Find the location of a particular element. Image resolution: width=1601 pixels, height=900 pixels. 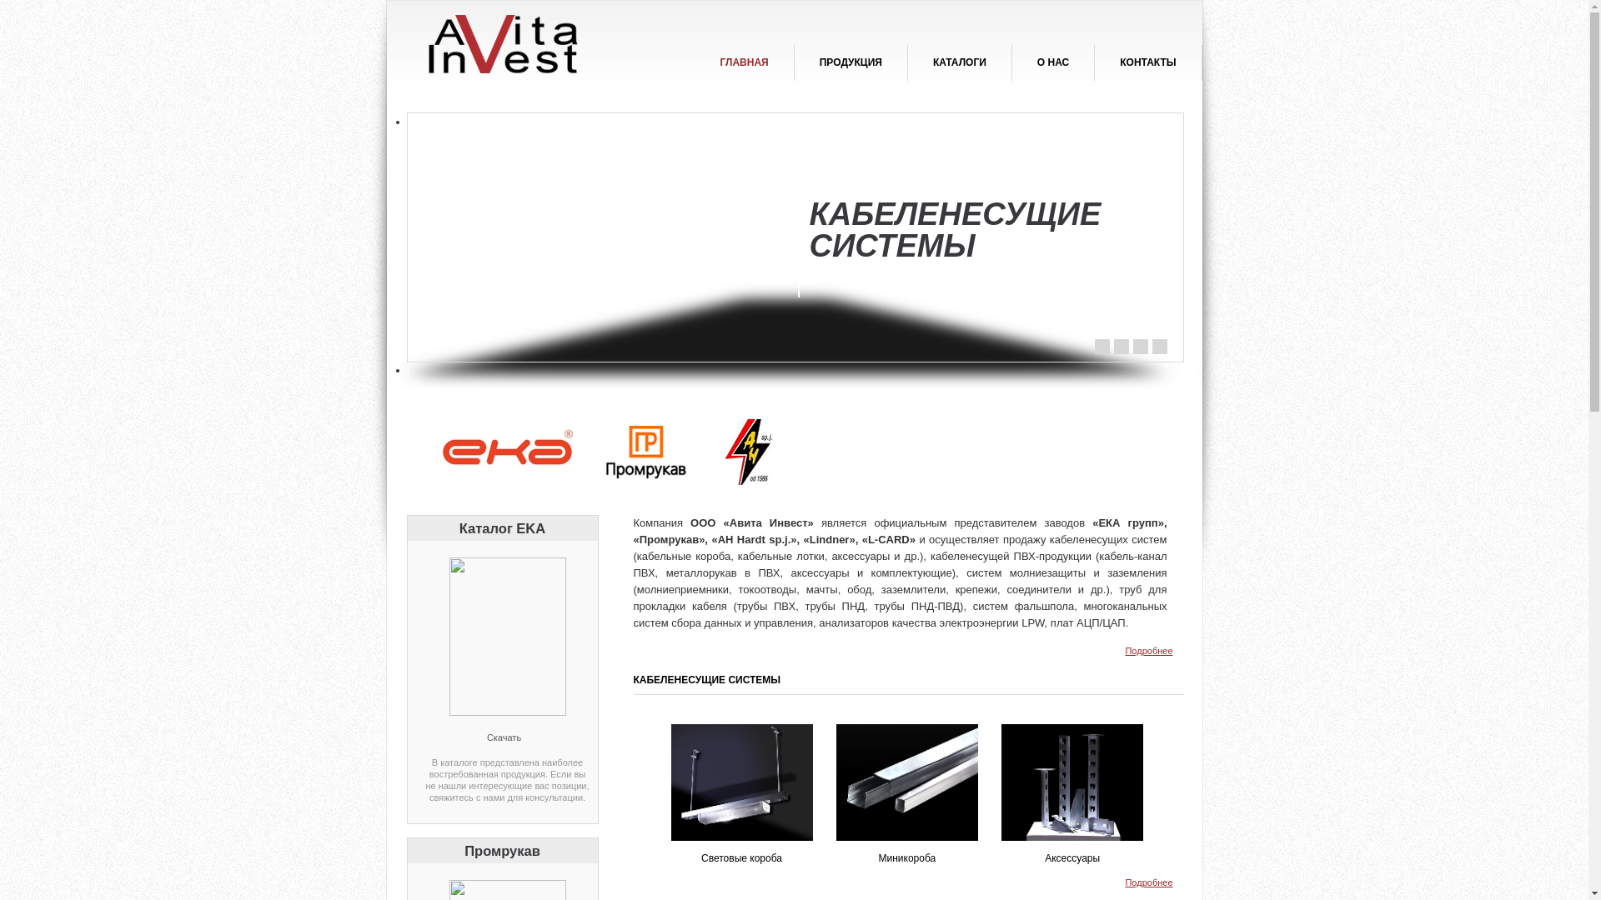

AvitaInvest is located at coordinates (535, 47).